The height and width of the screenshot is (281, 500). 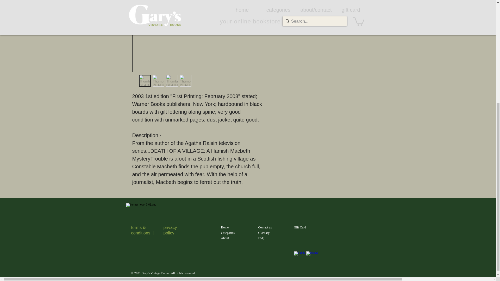 What do you see at coordinates (265, 227) in the screenshot?
I see `Contact us` at bounding box center [265, 227].